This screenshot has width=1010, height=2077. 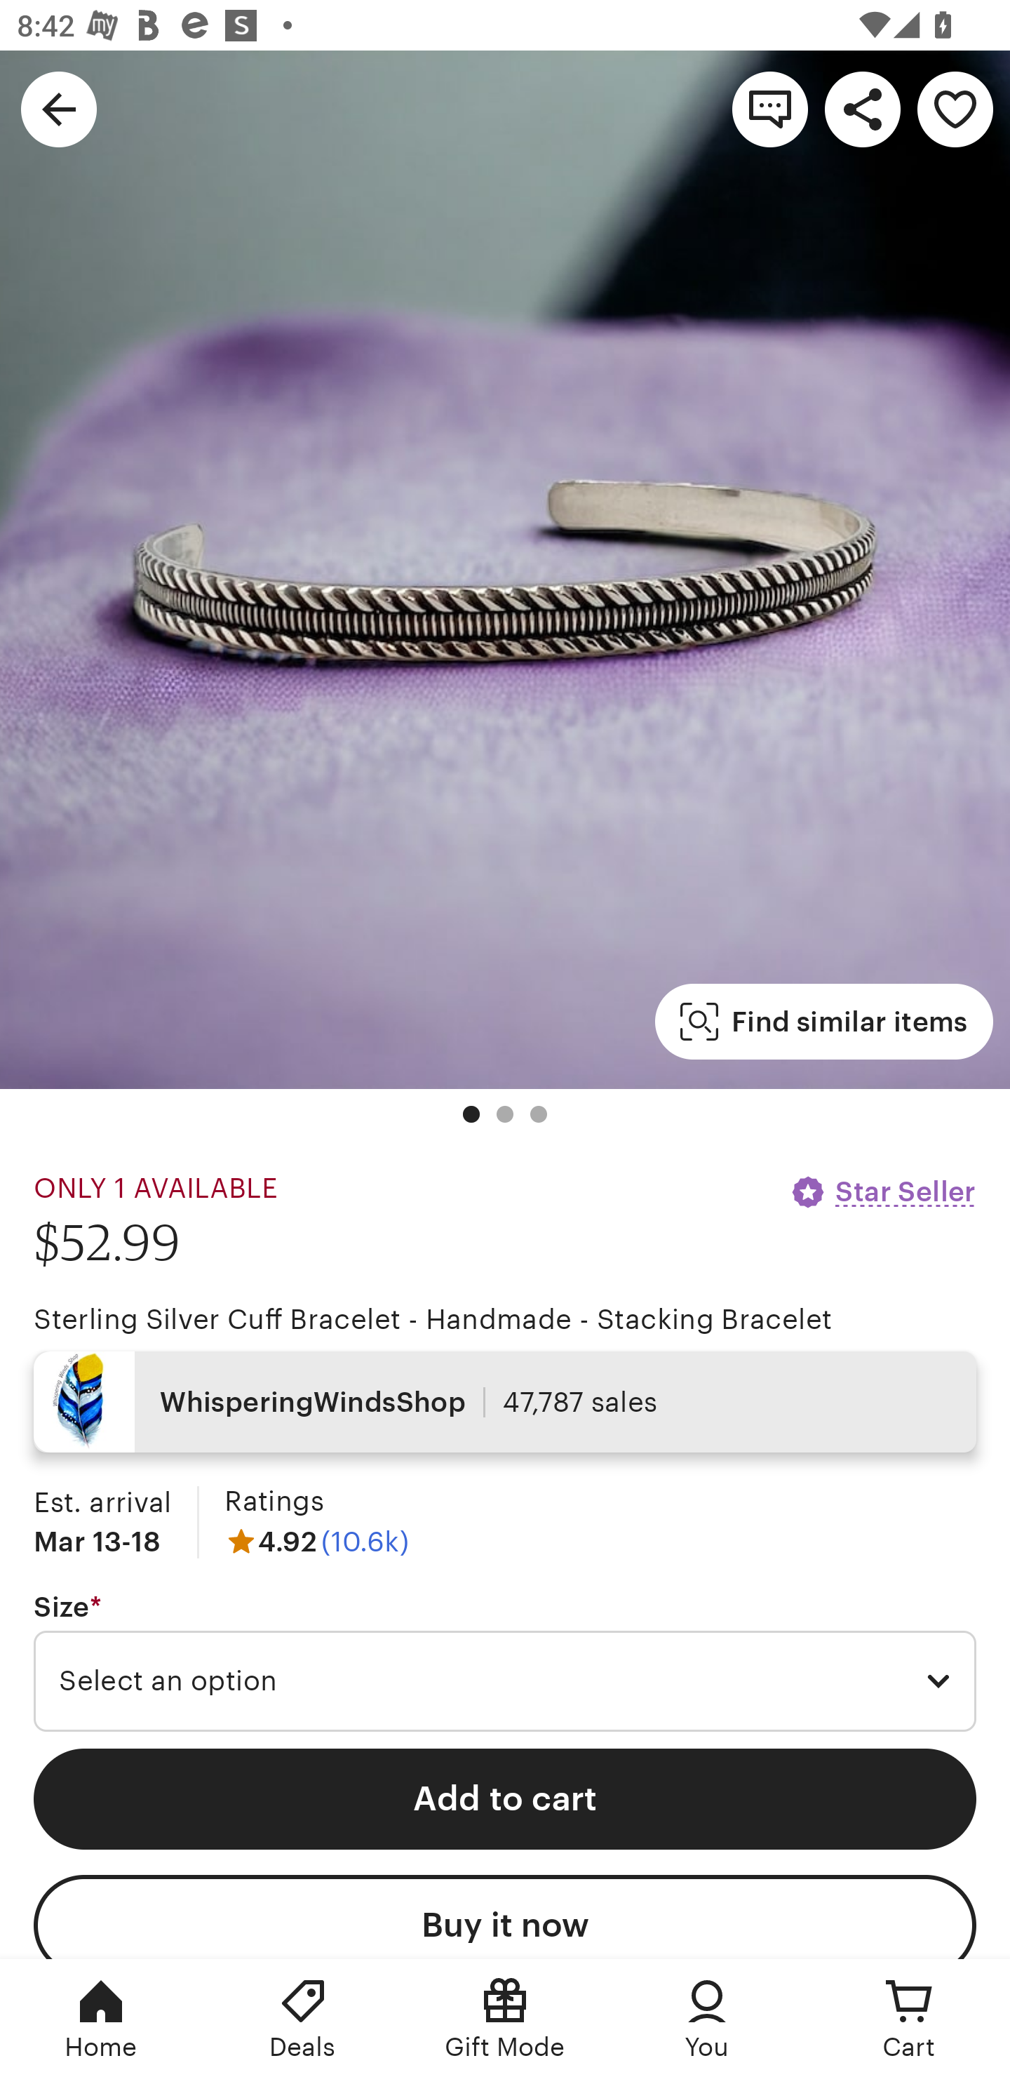 What do you see at coordinates (274, 1502) in the screenshot?
I see `Ratings` at bounding box center [274, 1502].